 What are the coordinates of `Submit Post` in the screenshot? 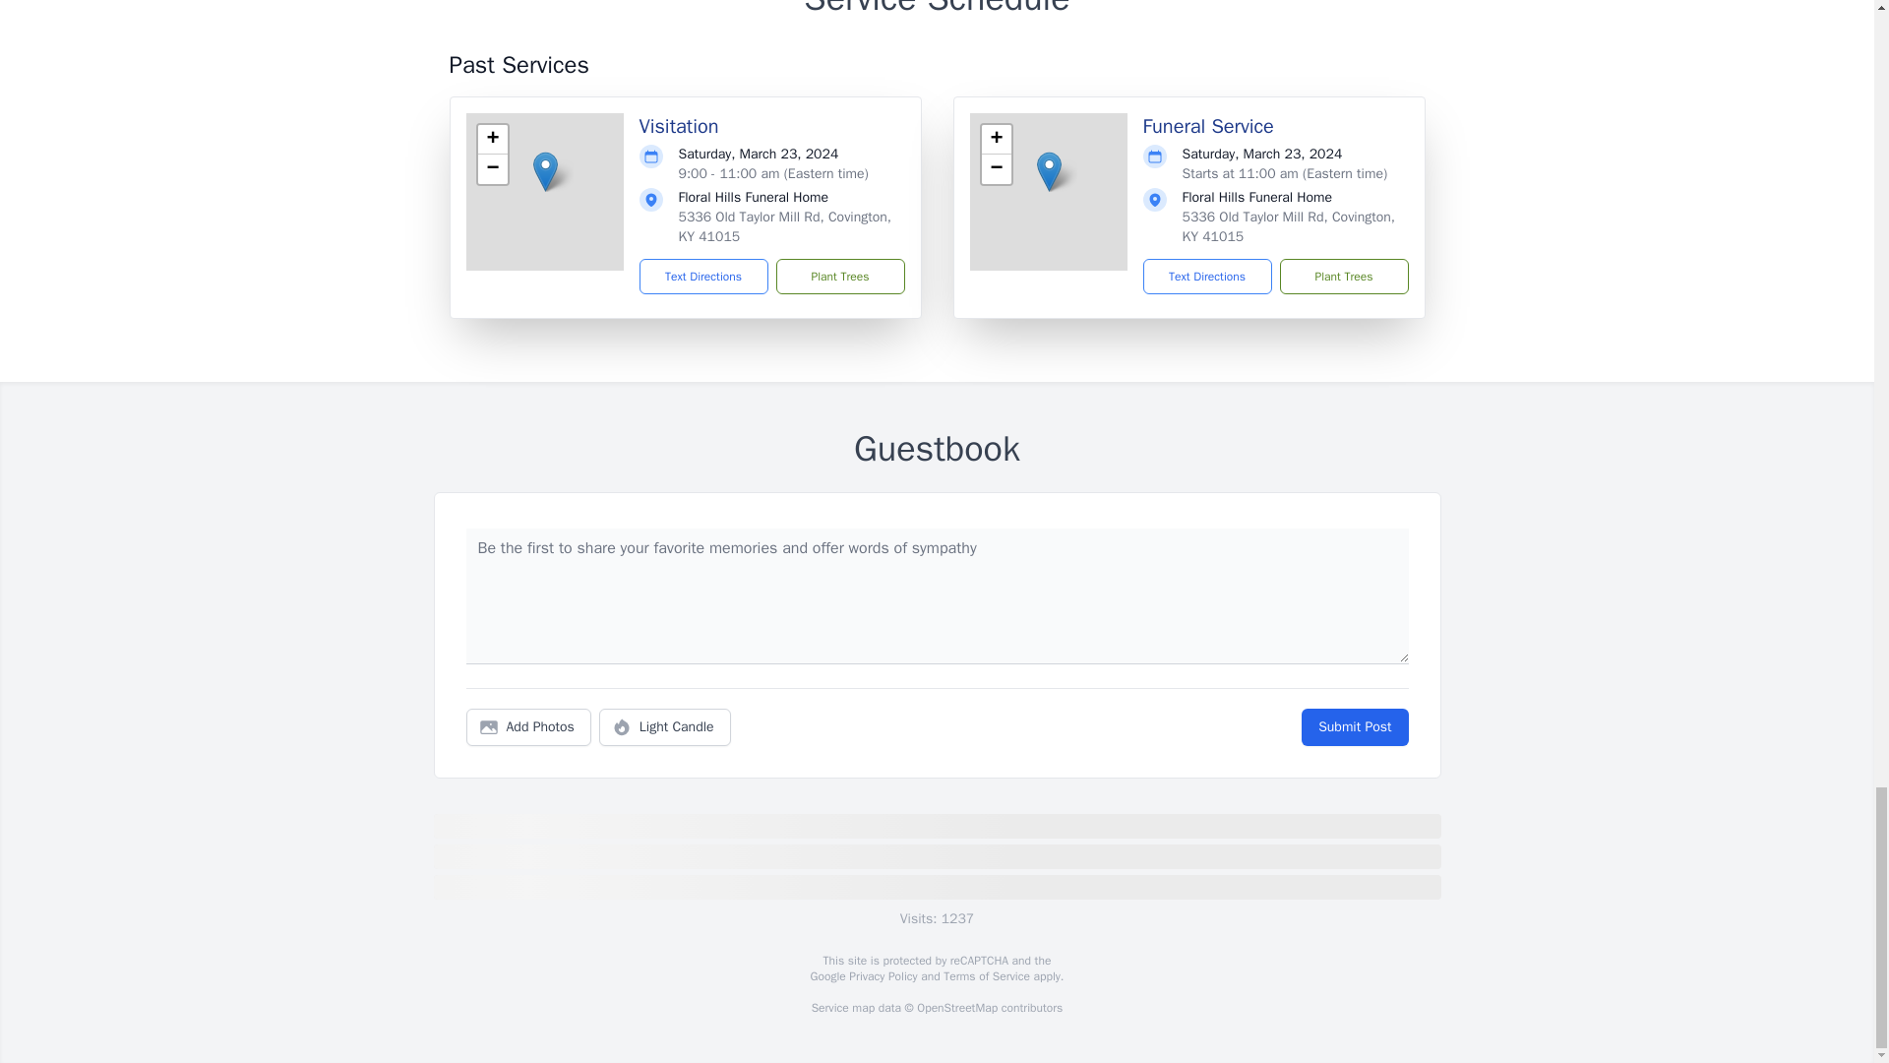 It's located at (1354, 727).